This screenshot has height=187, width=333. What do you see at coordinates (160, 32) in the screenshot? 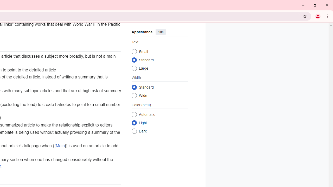
I see `hide` at bounding box center [160, 32].